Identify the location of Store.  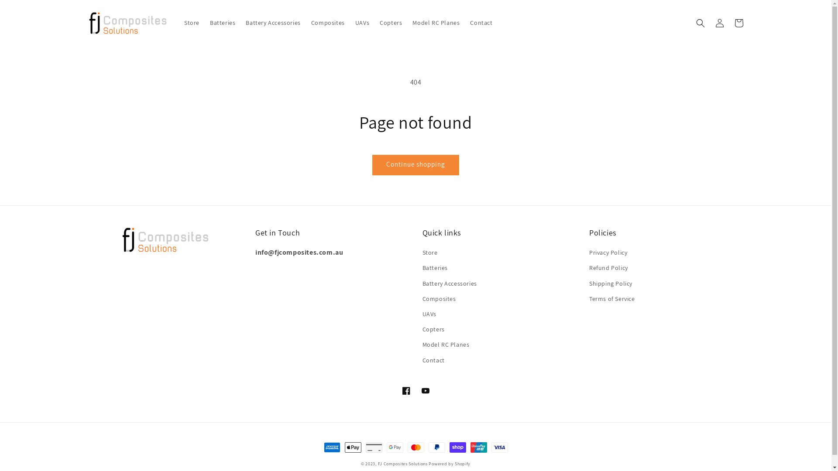
(192, 23).